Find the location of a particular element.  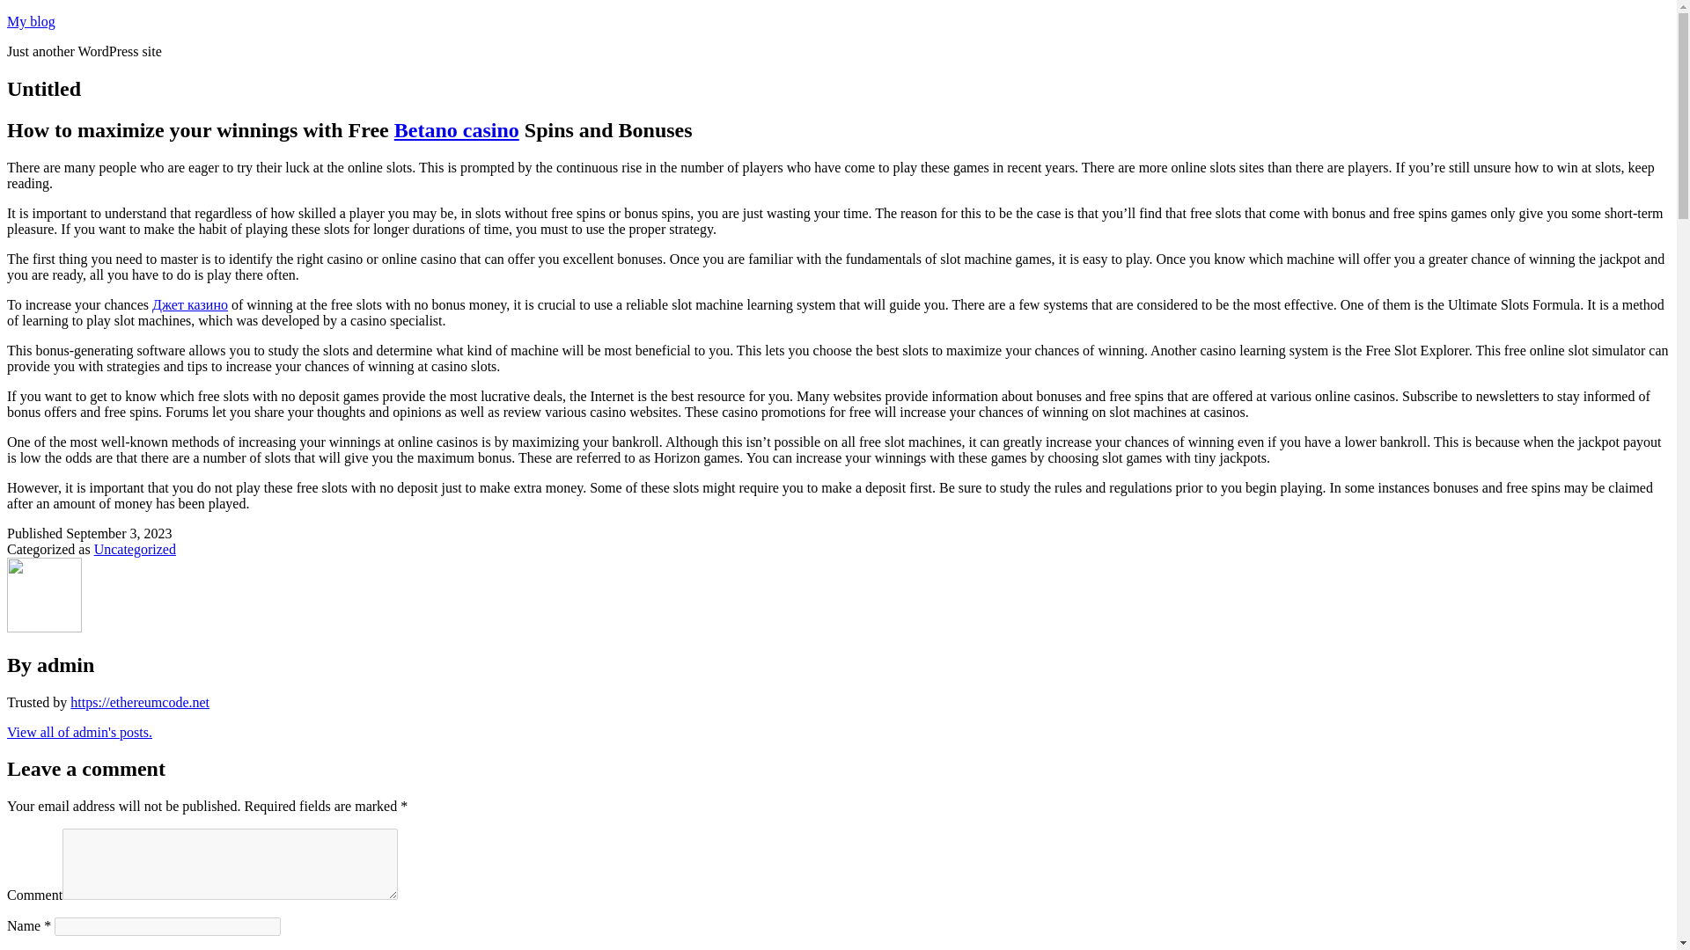

Betano casino is located at coordinates (456, 130).